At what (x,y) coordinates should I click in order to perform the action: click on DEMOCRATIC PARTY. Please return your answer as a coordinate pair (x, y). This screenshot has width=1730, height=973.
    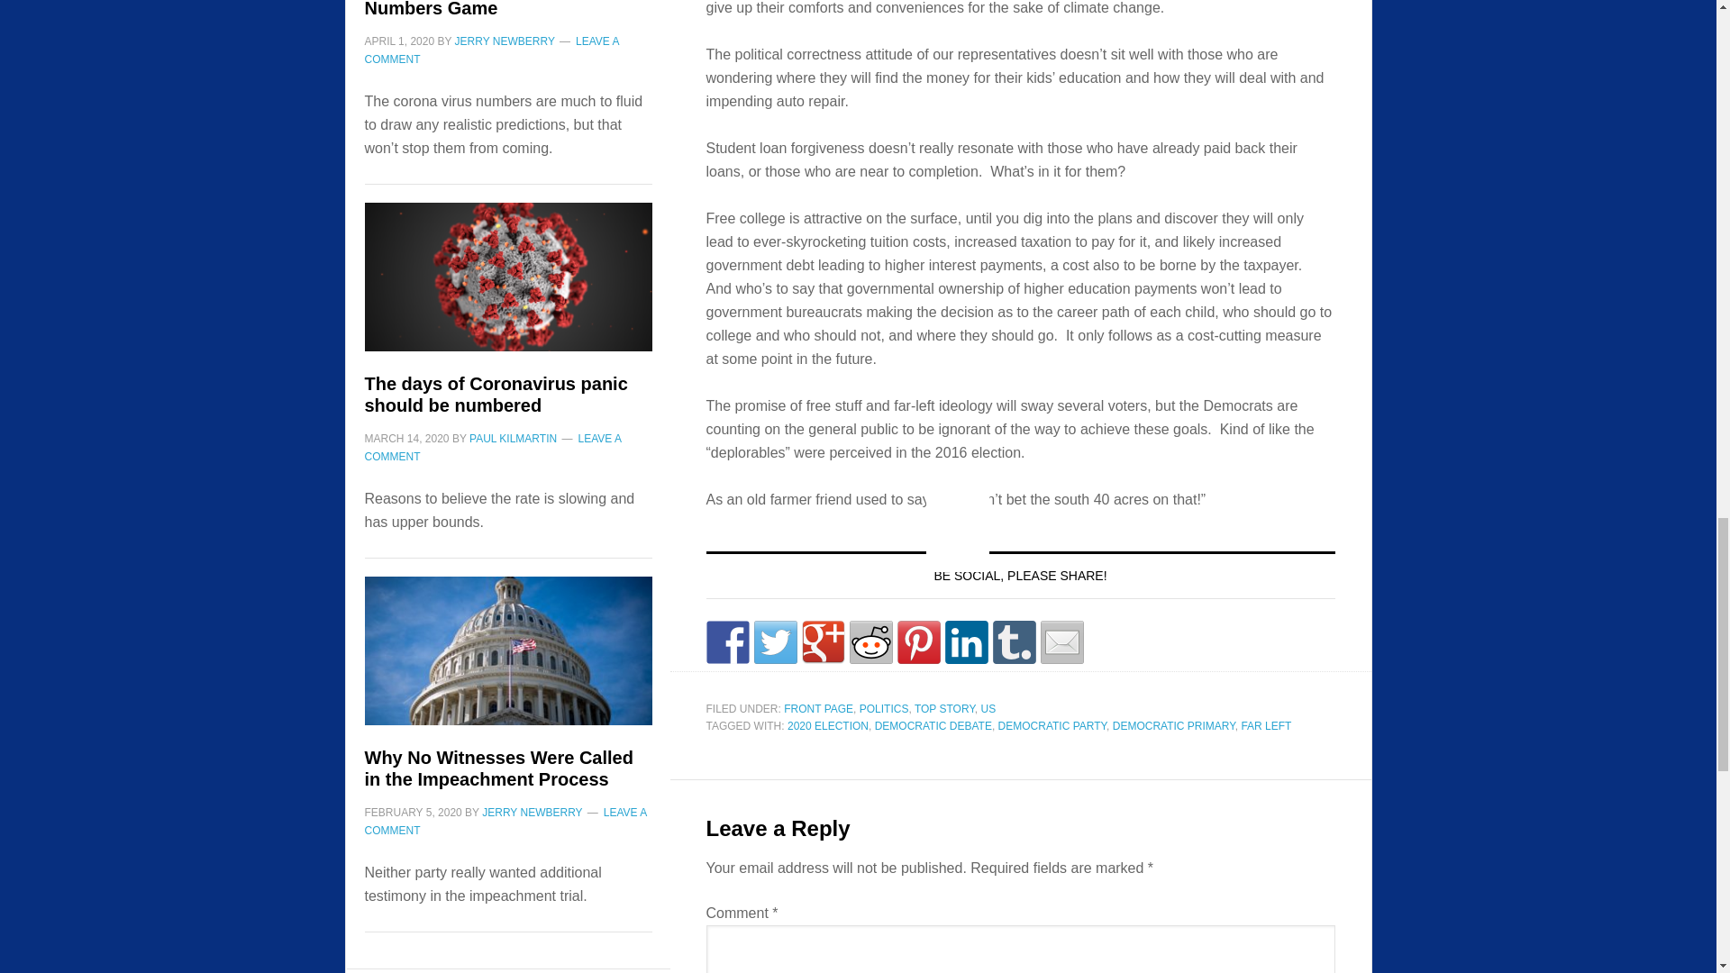
    Looking at the image, I should click on (1052, 726).